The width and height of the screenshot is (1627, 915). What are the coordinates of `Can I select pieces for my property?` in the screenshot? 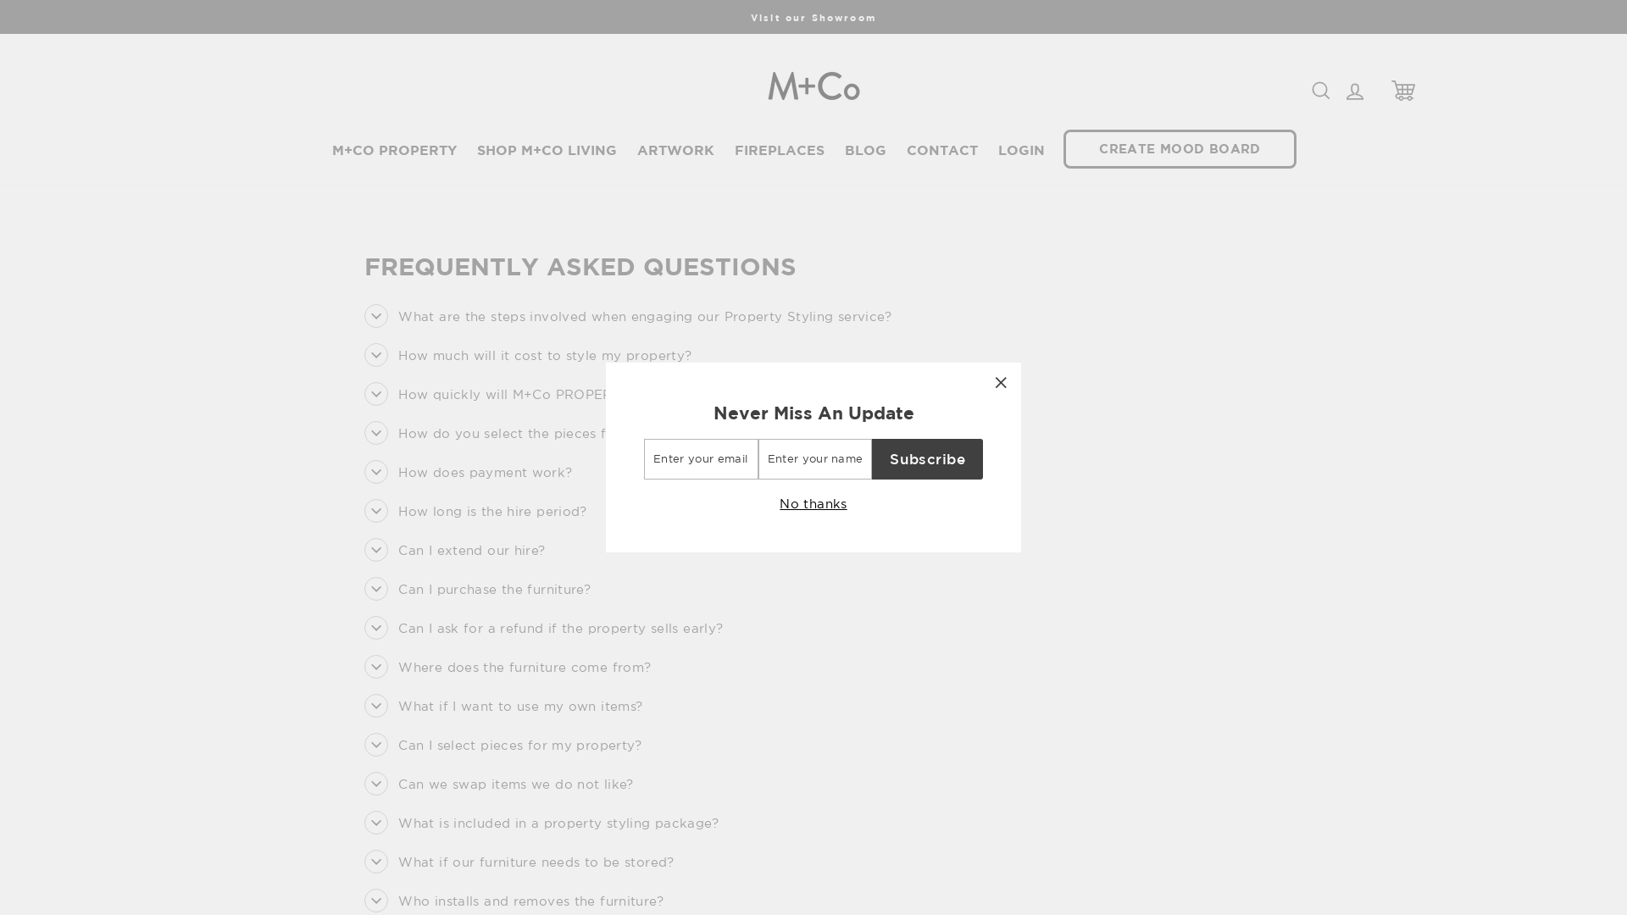 It's located at (503, 745).